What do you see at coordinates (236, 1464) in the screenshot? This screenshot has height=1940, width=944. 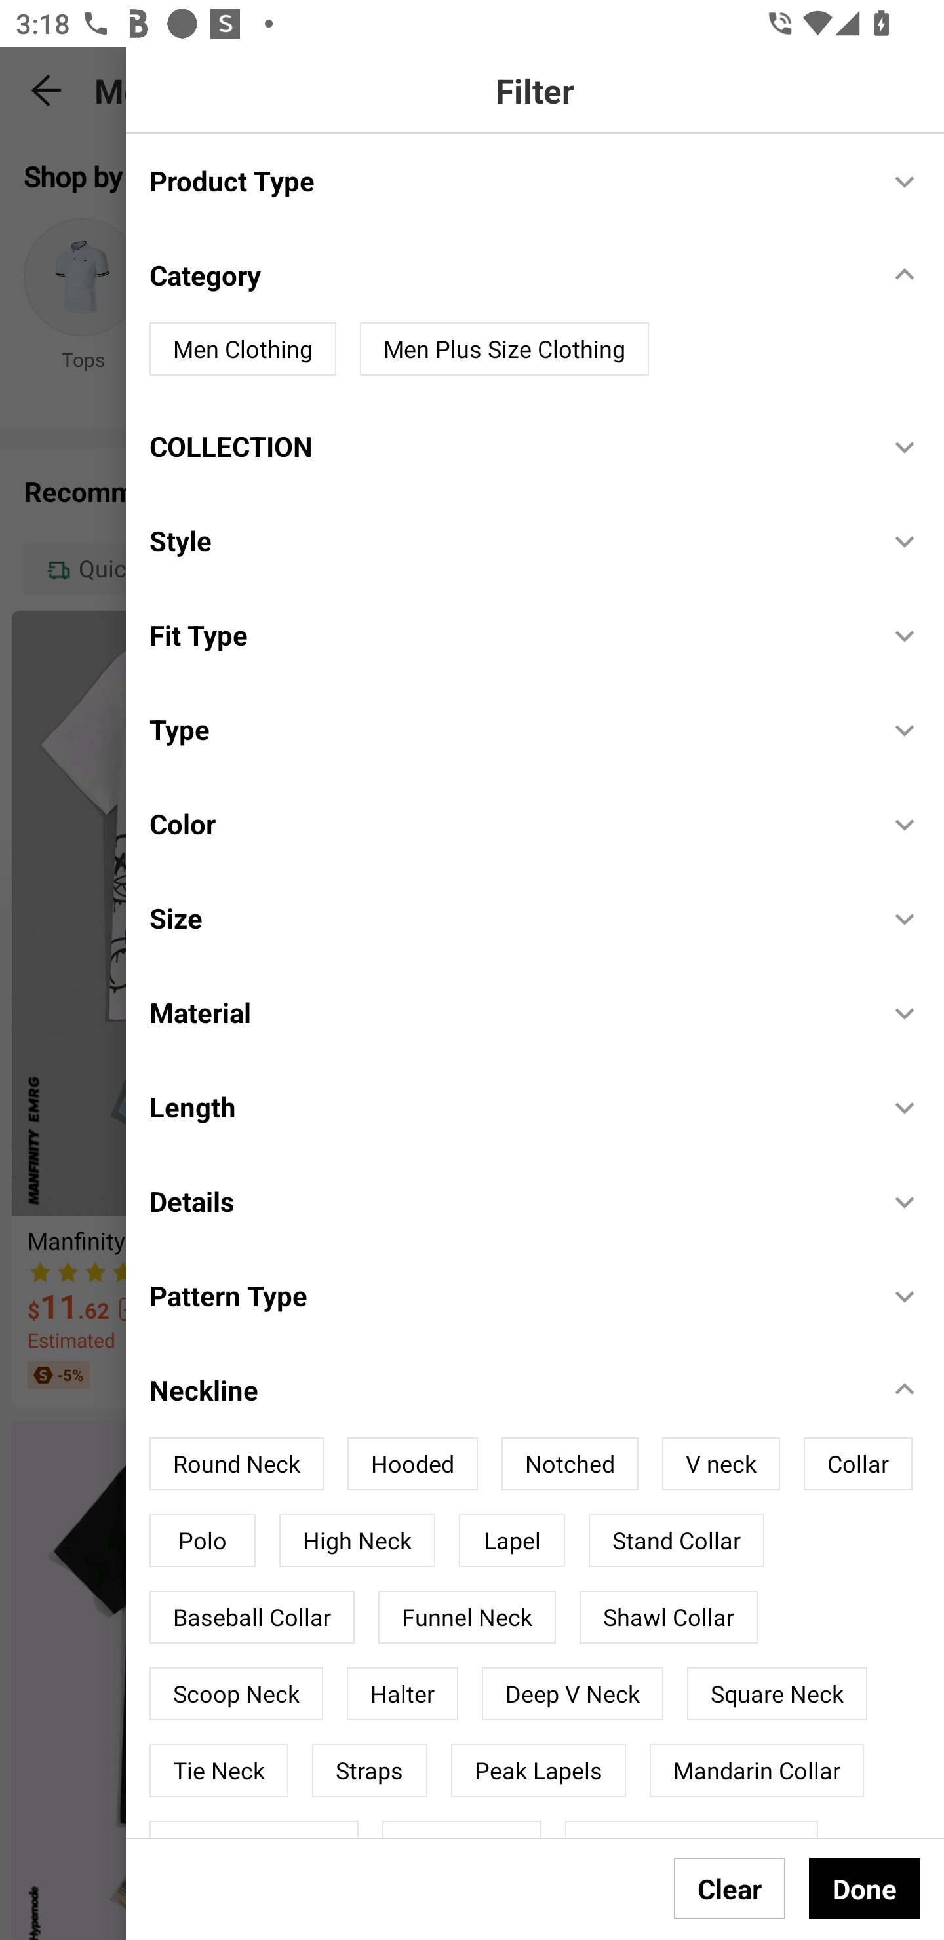 I see `Round Neck` at bounding box center [236, 1464].